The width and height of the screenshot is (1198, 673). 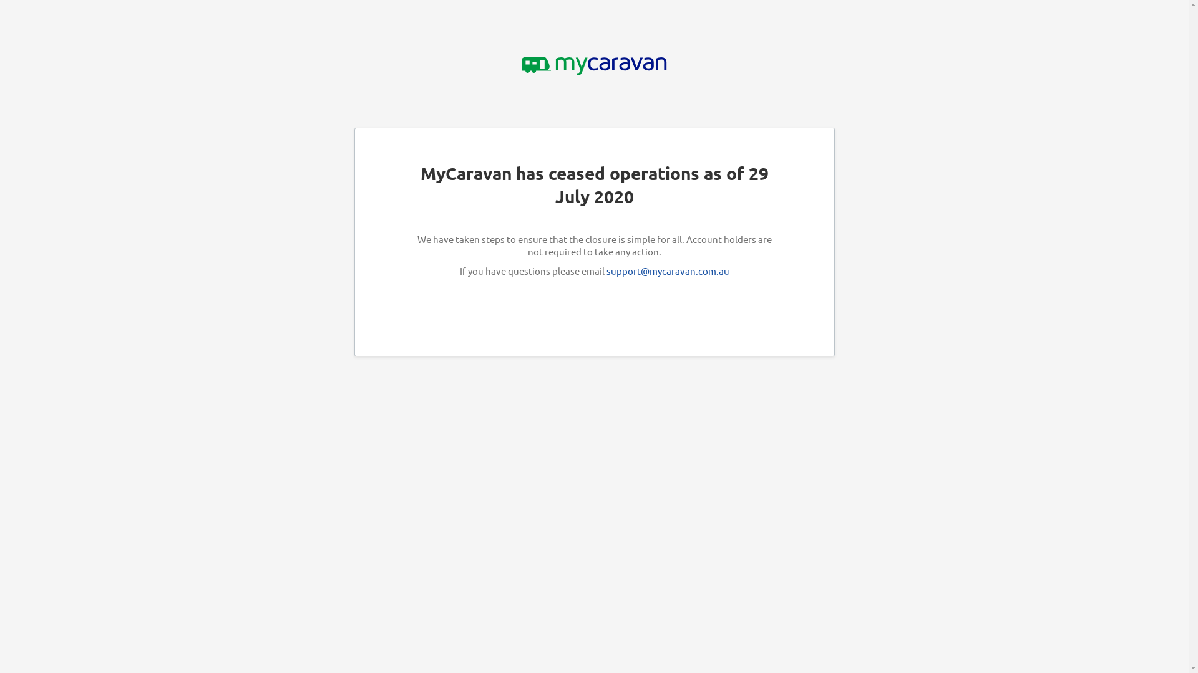 What do you see at coordinates (668, 270) in the screenshot?
I see `support@mycaravan.com.au` at bounding box center [668, 270].